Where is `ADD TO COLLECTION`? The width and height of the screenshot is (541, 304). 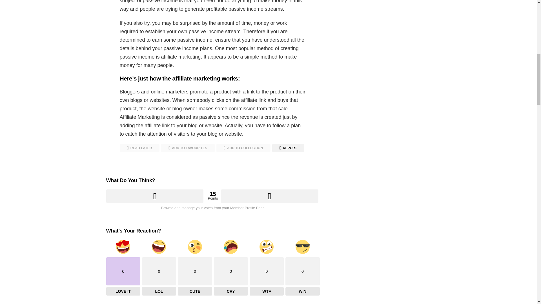
ADD TO COLLECTION is located at coordinates (243, 148).